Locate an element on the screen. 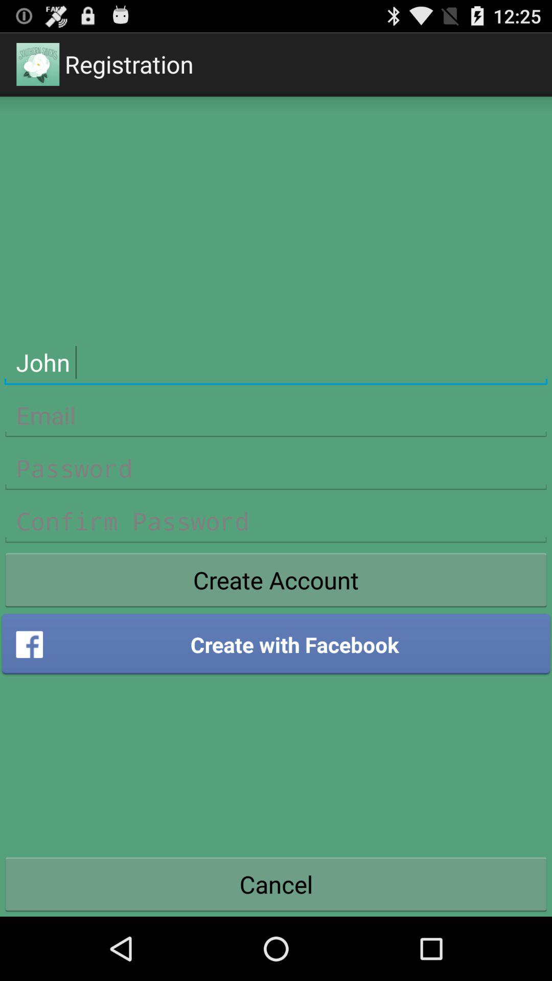 Image resolution: width=552 pixels, height=981 pixels. confirm password is located at coordinates (276, 521).